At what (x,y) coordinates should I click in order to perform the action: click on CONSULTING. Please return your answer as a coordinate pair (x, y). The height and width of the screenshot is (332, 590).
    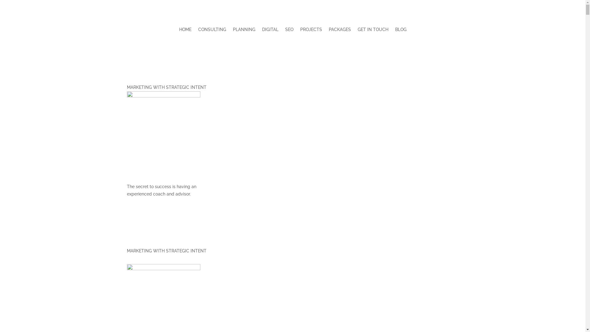
    Looking at the image, I should click on (212, 31).